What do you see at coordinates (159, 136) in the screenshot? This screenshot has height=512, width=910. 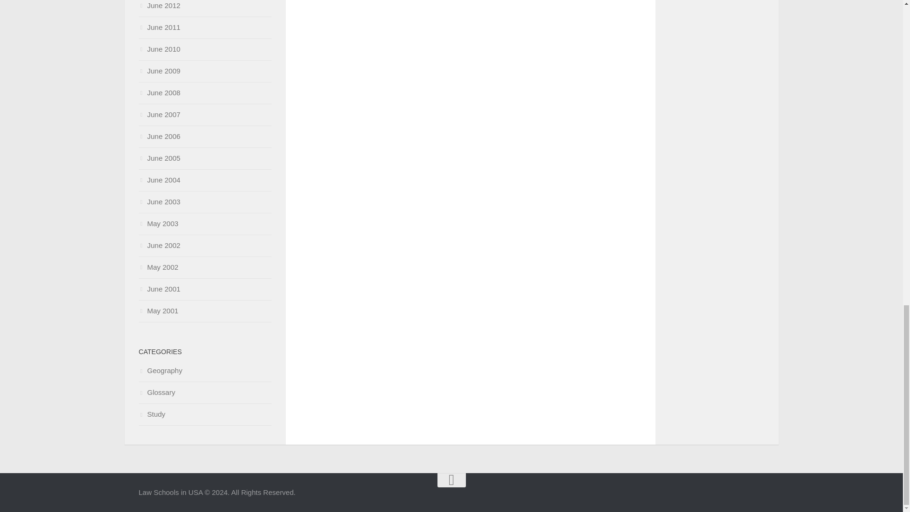 I see `June 2006` at bounding box center [159, 136].